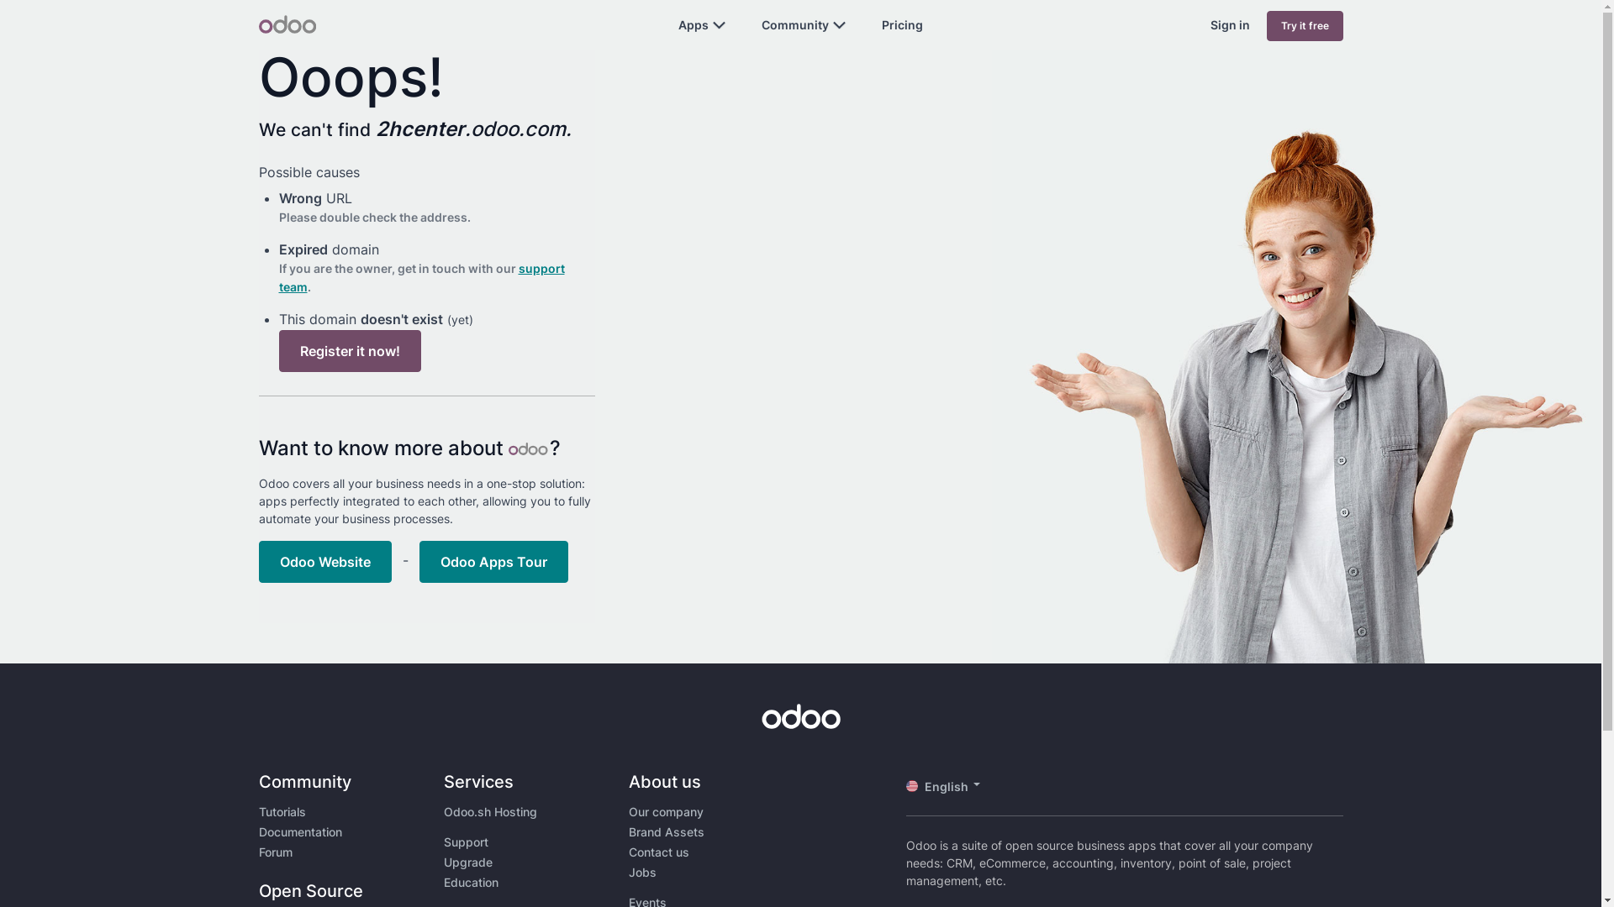  What do you see at coordinates (642, 872) in the screenshot?
I see `Jobs` at bounding box center [642, 872].